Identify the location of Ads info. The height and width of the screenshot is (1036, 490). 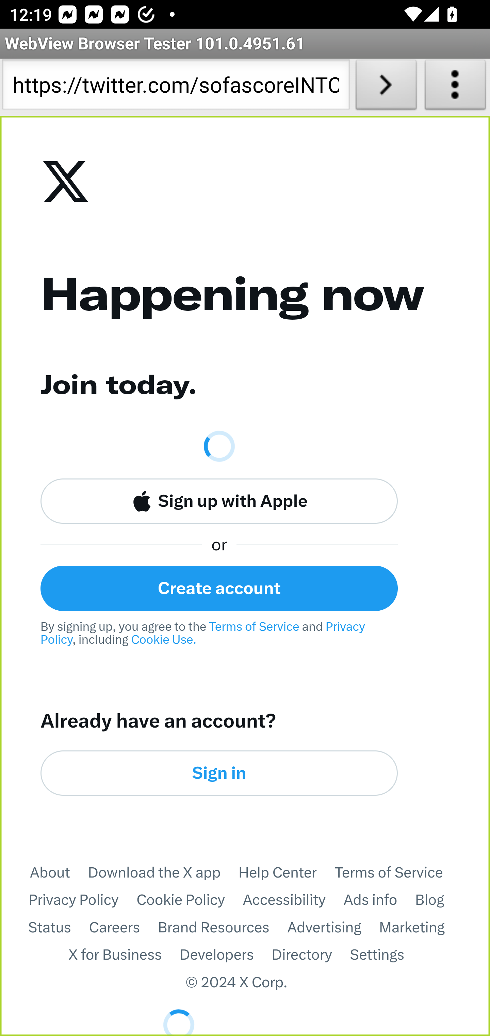
(379, 901).